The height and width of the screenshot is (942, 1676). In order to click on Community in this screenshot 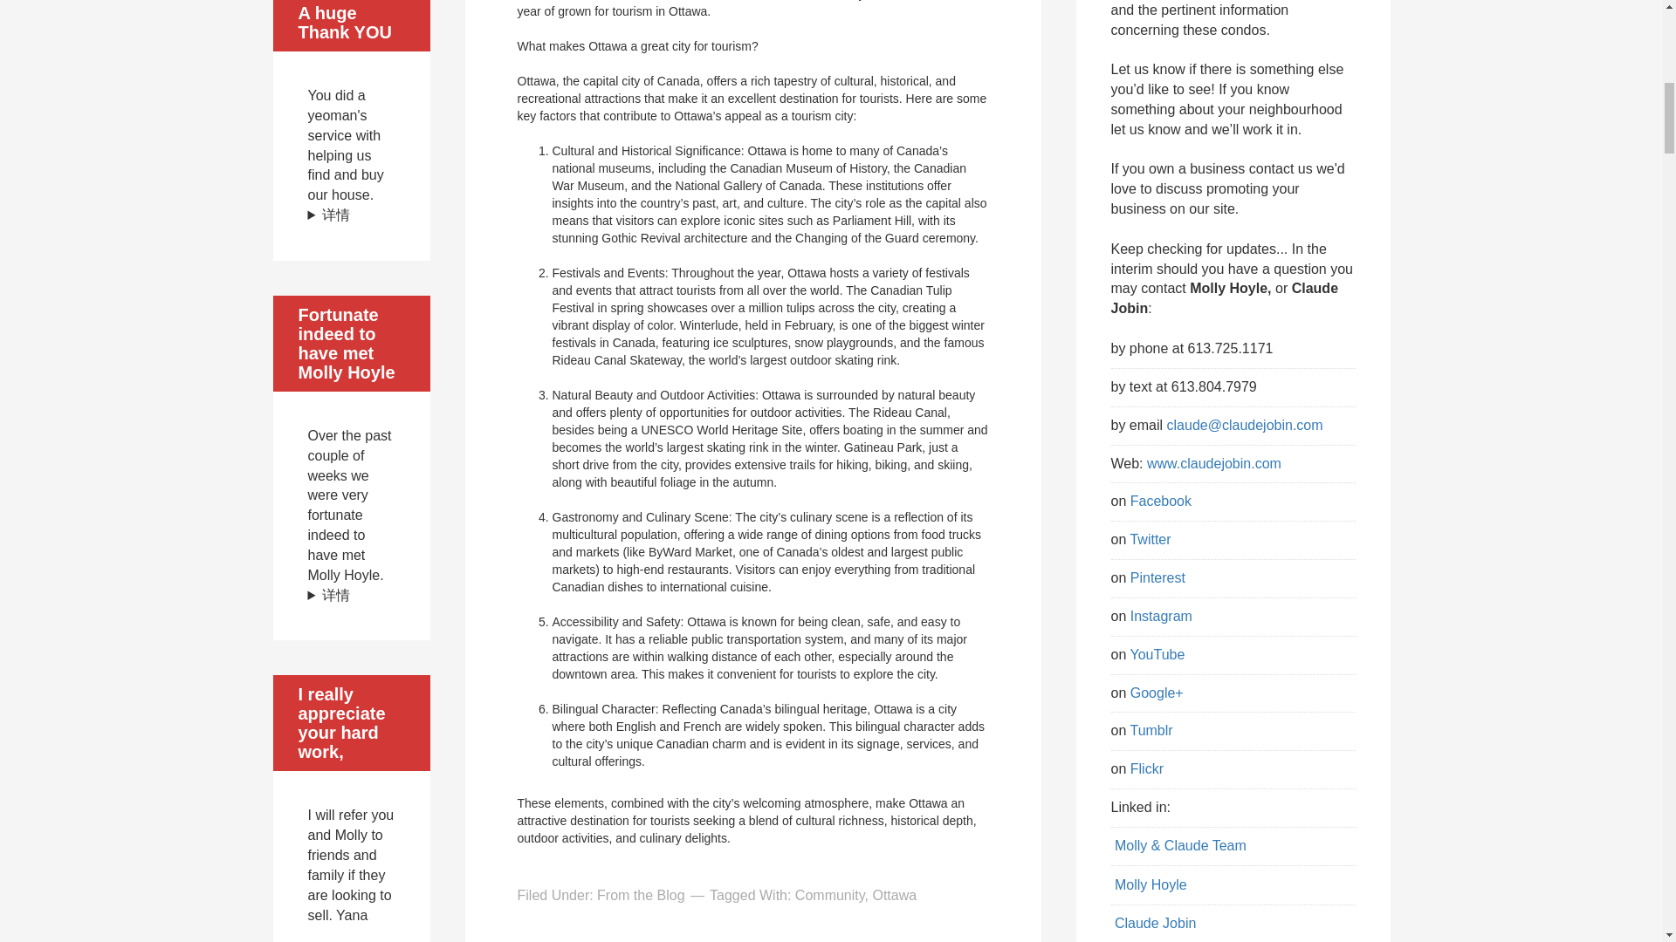, I will do `click(829, 895)`.